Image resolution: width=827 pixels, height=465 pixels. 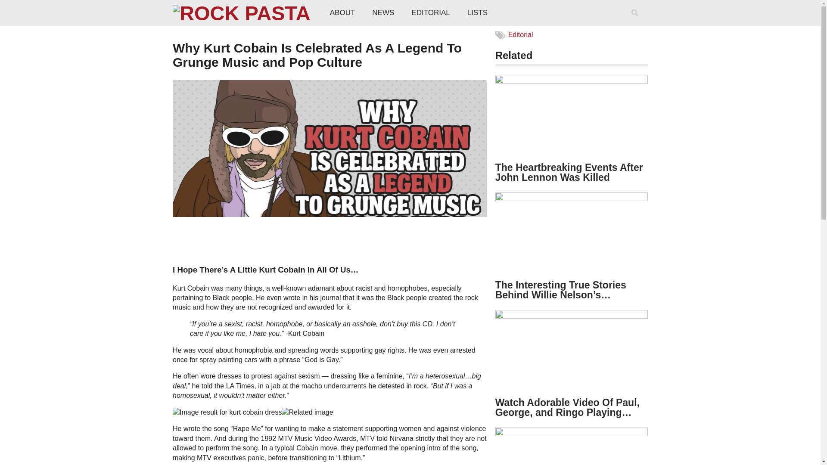 What do you see at coordinates (383, 13) in the screenshot?
I see `NEWS` at bounding box center [383, 13].